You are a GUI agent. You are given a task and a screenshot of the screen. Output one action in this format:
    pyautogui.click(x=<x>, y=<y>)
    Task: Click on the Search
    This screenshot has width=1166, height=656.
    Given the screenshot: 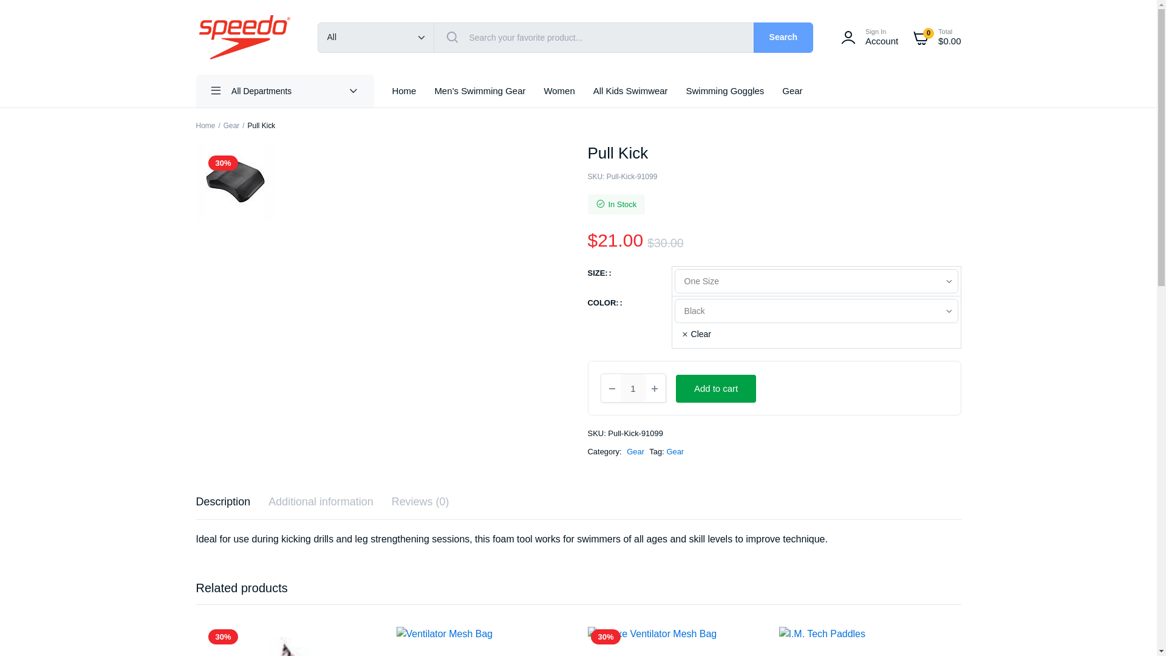 What is the action you would take?
    pyautogui.click(x=783, y=38)
    